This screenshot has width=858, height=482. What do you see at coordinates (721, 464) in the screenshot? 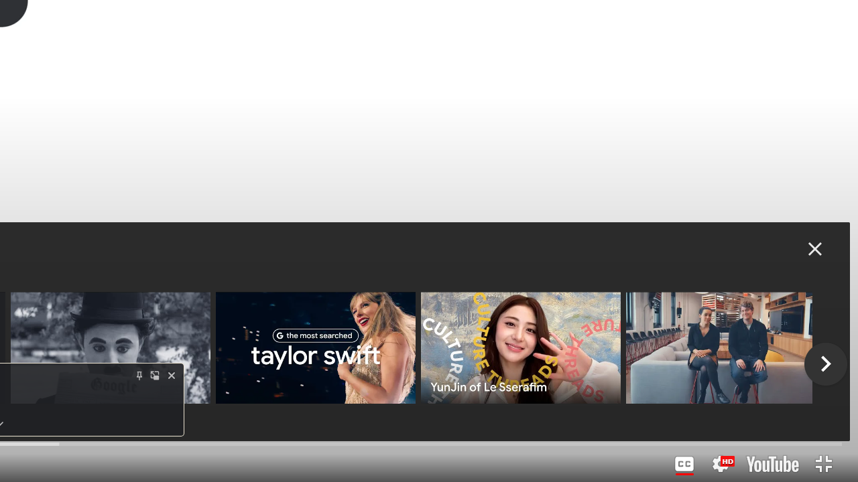
I see `Settings` at bounding box center [721, 464].